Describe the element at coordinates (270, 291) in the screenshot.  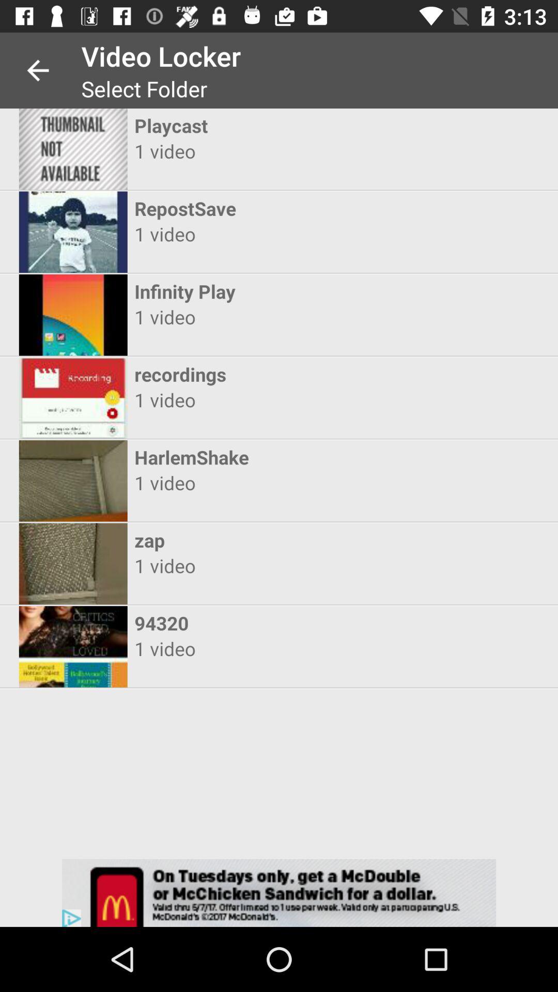
I see `press infinity play` at that location.